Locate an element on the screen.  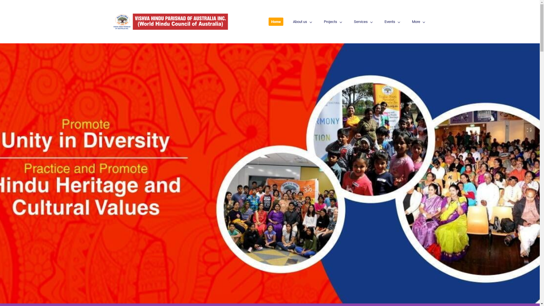
Home is located at coordinates (276, 22).